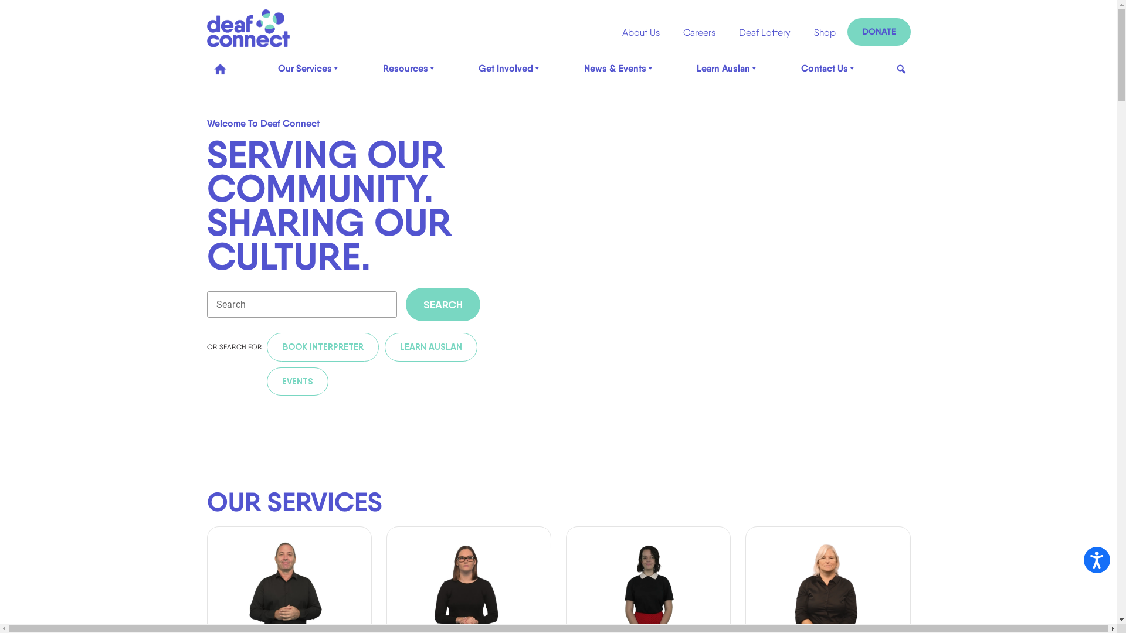 This screenshot has height=633, width=1126. I want to click on Get Involved, so click(510, 68).